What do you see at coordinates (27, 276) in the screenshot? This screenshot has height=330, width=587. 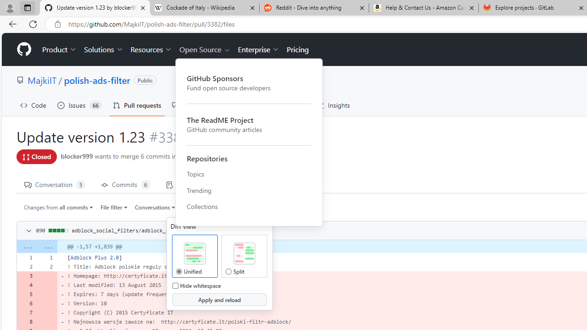 I see `3` at bounding box center [27, 276].